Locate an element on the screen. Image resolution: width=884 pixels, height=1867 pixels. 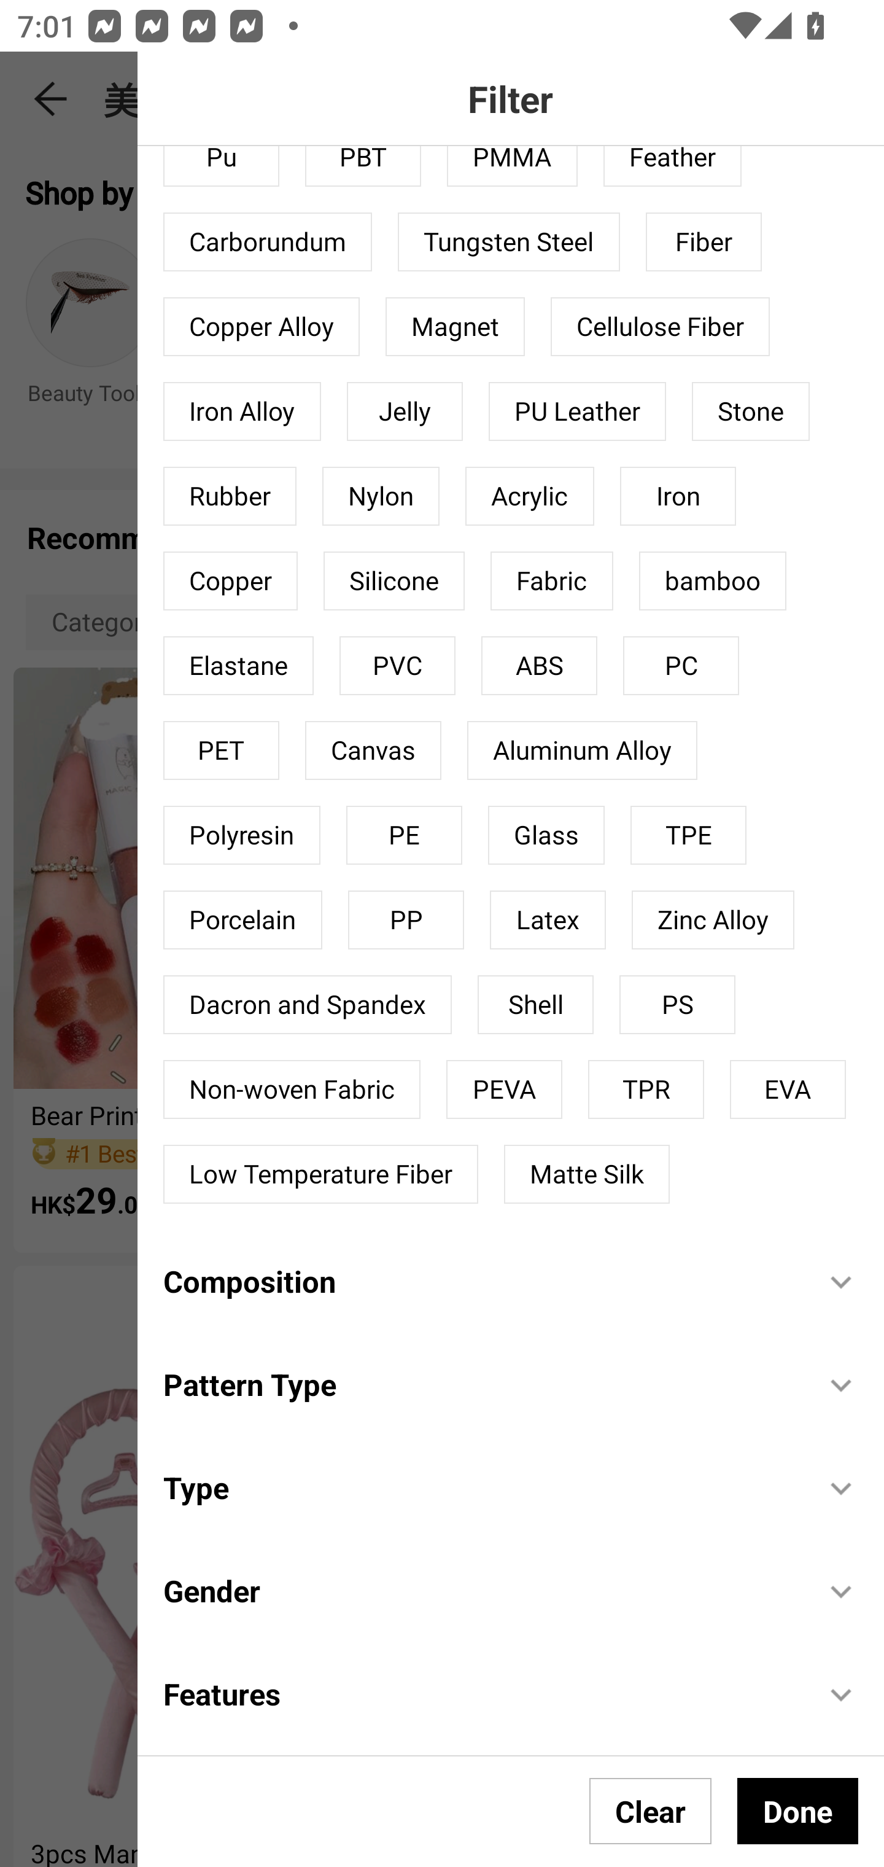
Pattern Type is located at coordinates (481, 1384).